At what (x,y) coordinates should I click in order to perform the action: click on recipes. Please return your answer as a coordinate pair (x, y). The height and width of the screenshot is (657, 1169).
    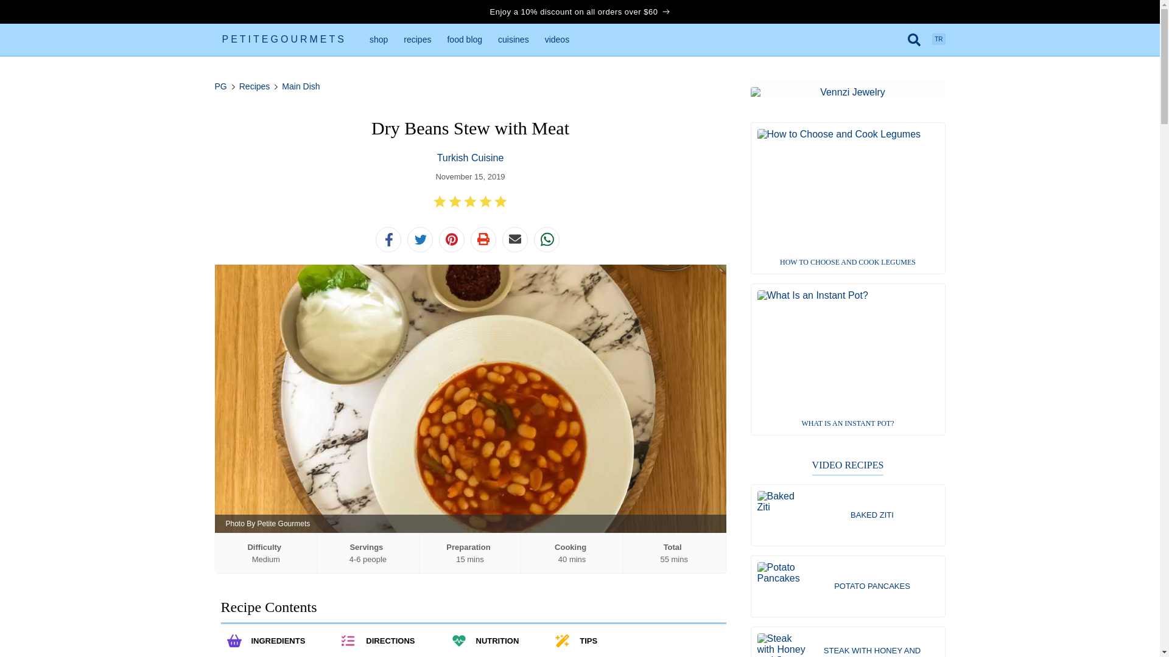
    Looking at the image, I should click on (417, 39).